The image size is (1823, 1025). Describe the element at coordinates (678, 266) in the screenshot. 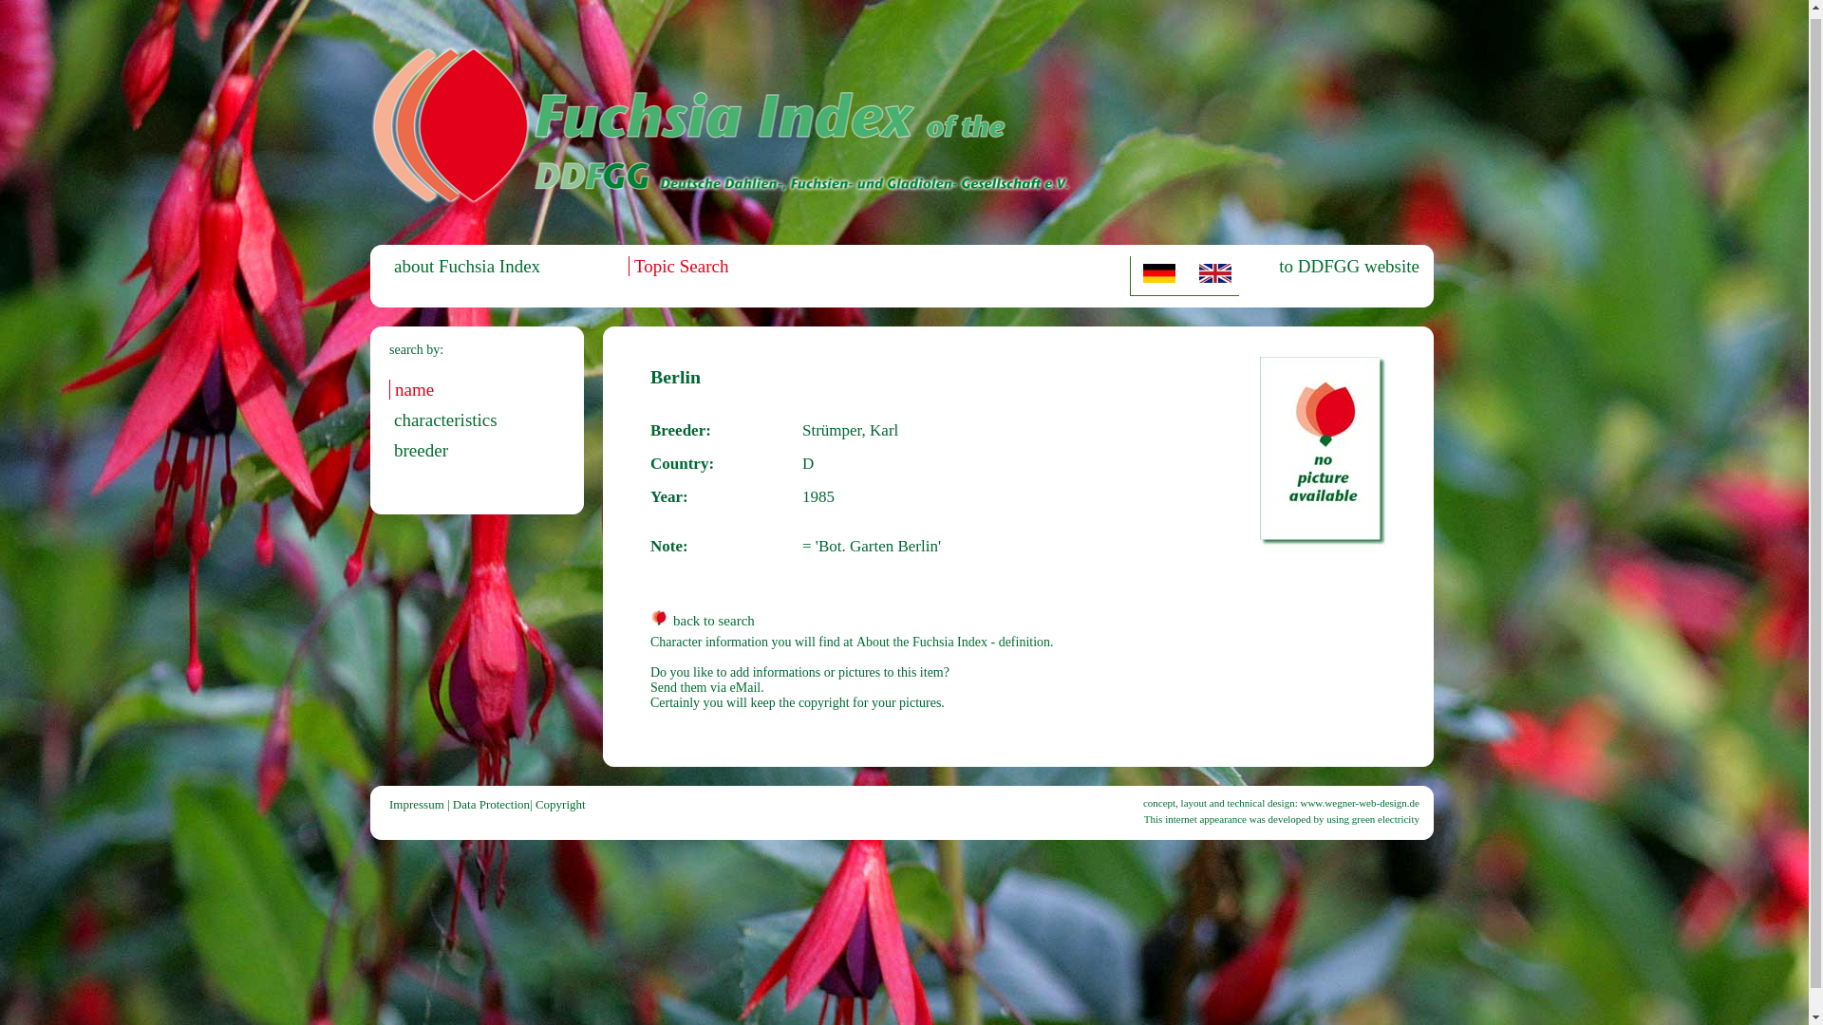

I see `Topic Search` at that location.